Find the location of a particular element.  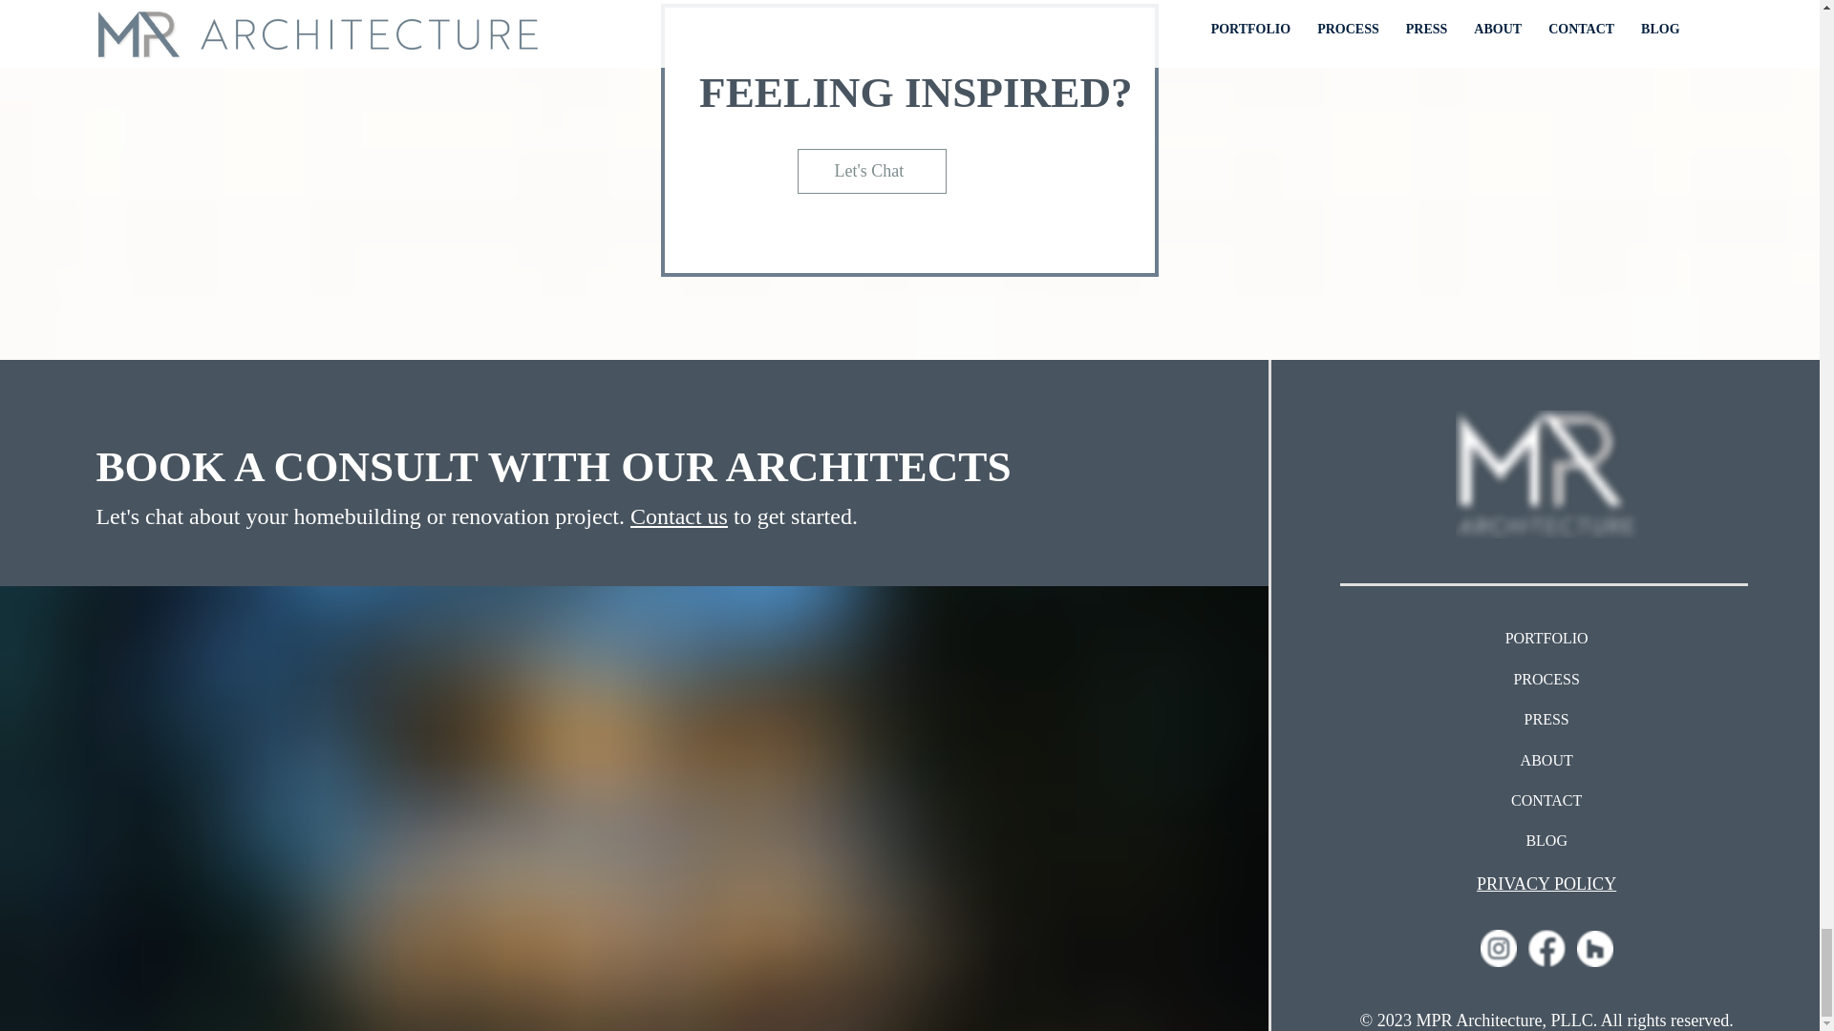

BLOG is located at coordinates (1546, 840).